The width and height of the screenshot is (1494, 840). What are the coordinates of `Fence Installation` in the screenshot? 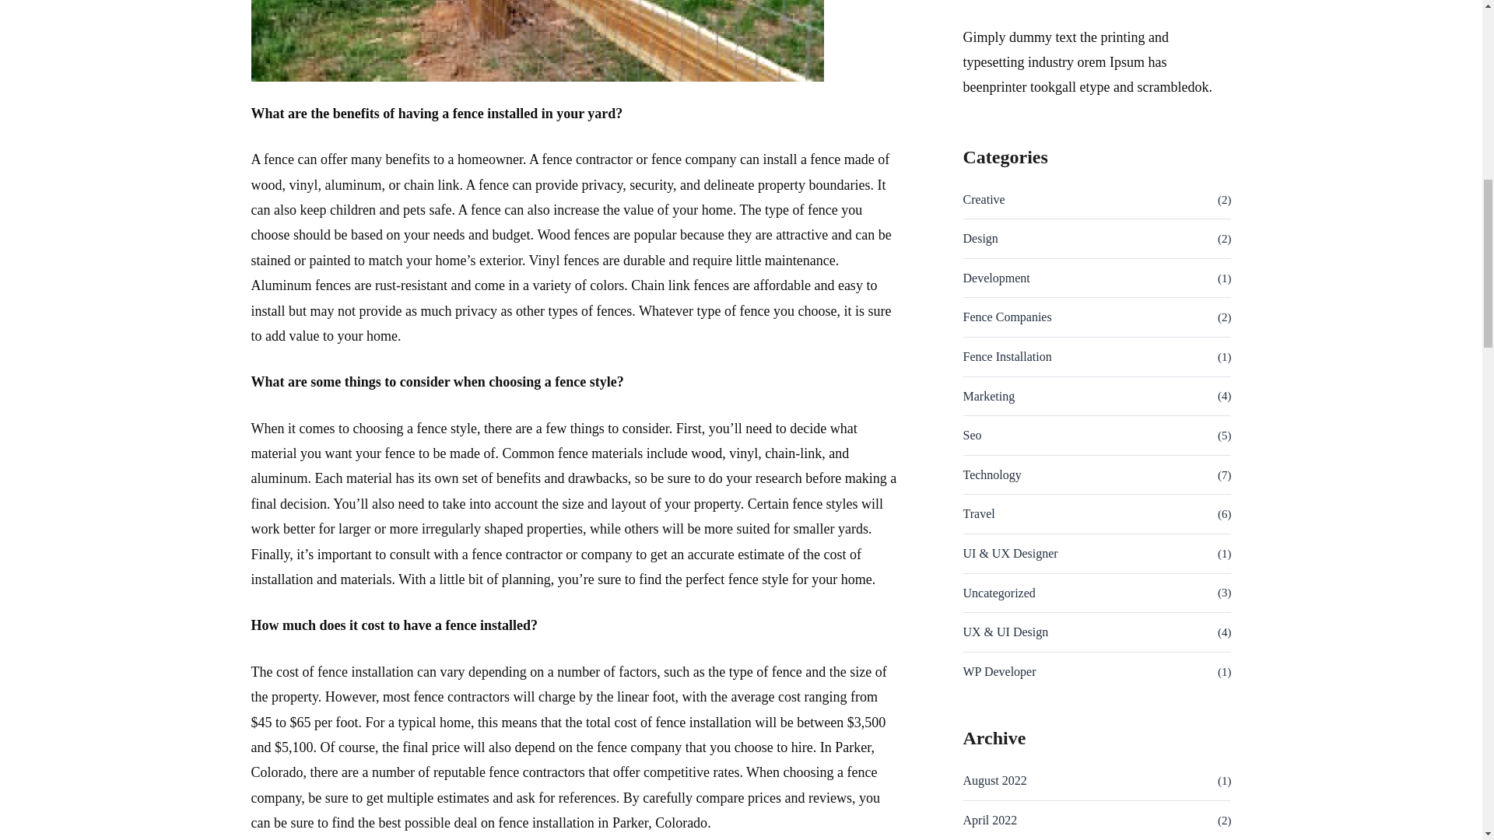 It's located at (1007, 356).